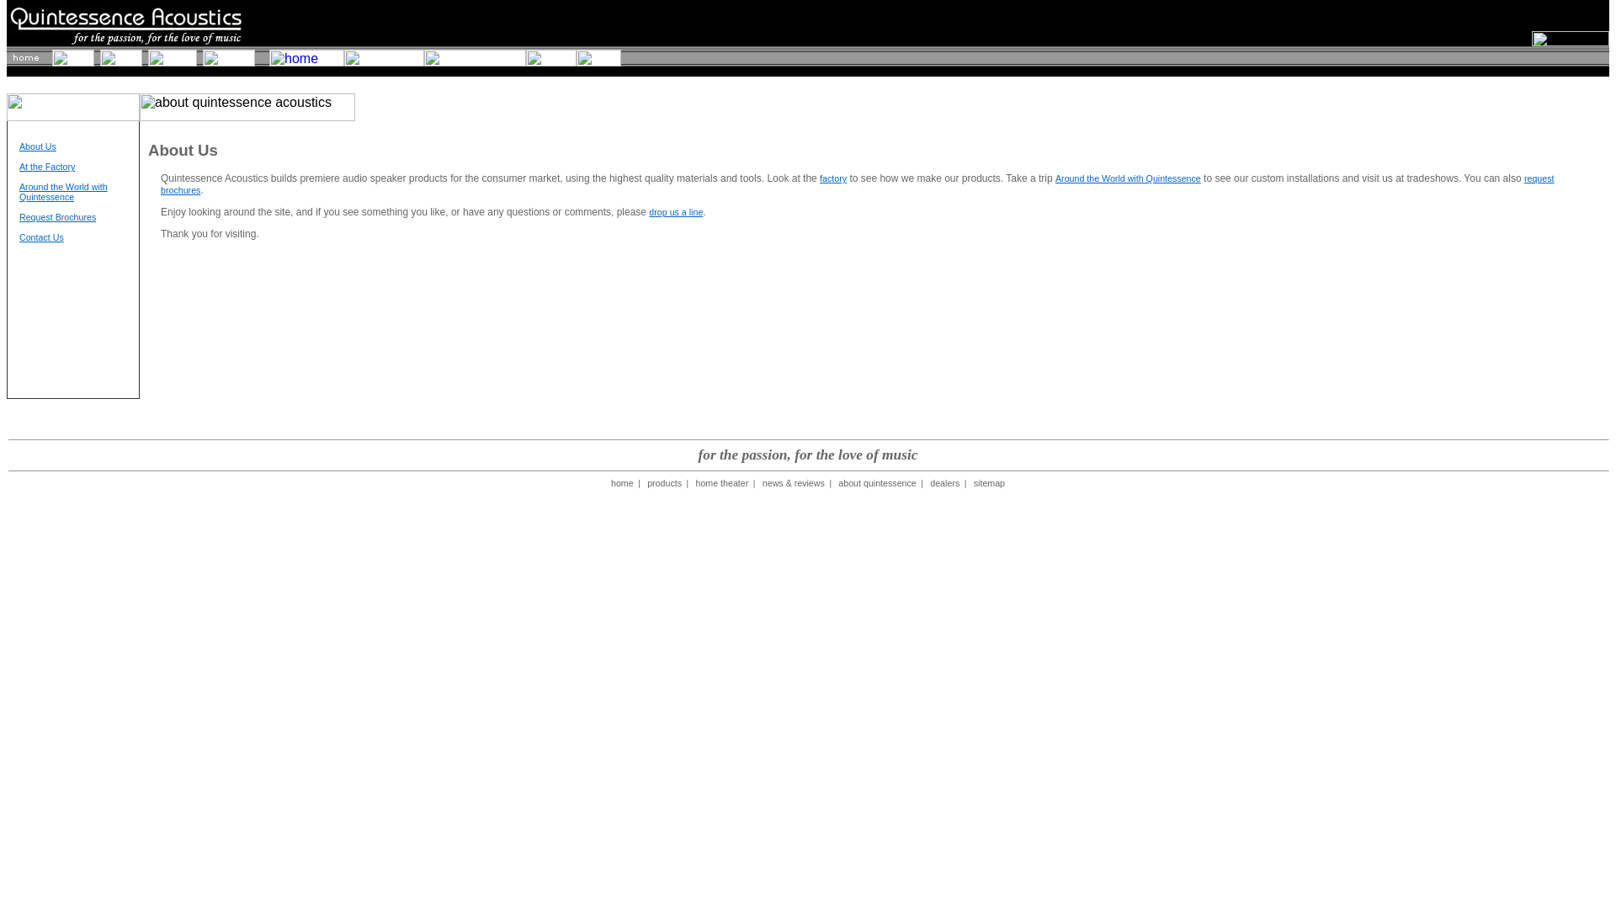 The height and width of the screenshot is (909, 1616). What do you see at coordinates (720, 483) in the screenshot?
I see `home theater` at bounding box center [720, 483].